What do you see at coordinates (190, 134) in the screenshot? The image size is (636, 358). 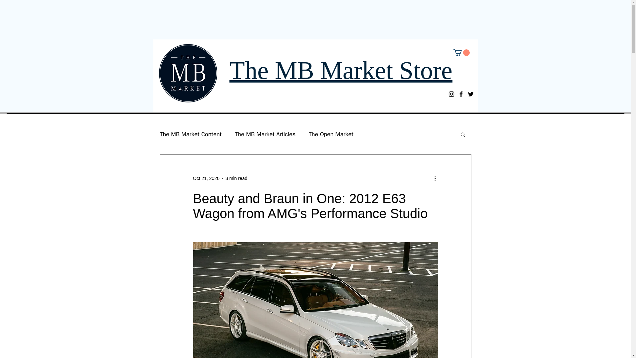 I see `The MB Market Content` at bounding box center [190, 134].